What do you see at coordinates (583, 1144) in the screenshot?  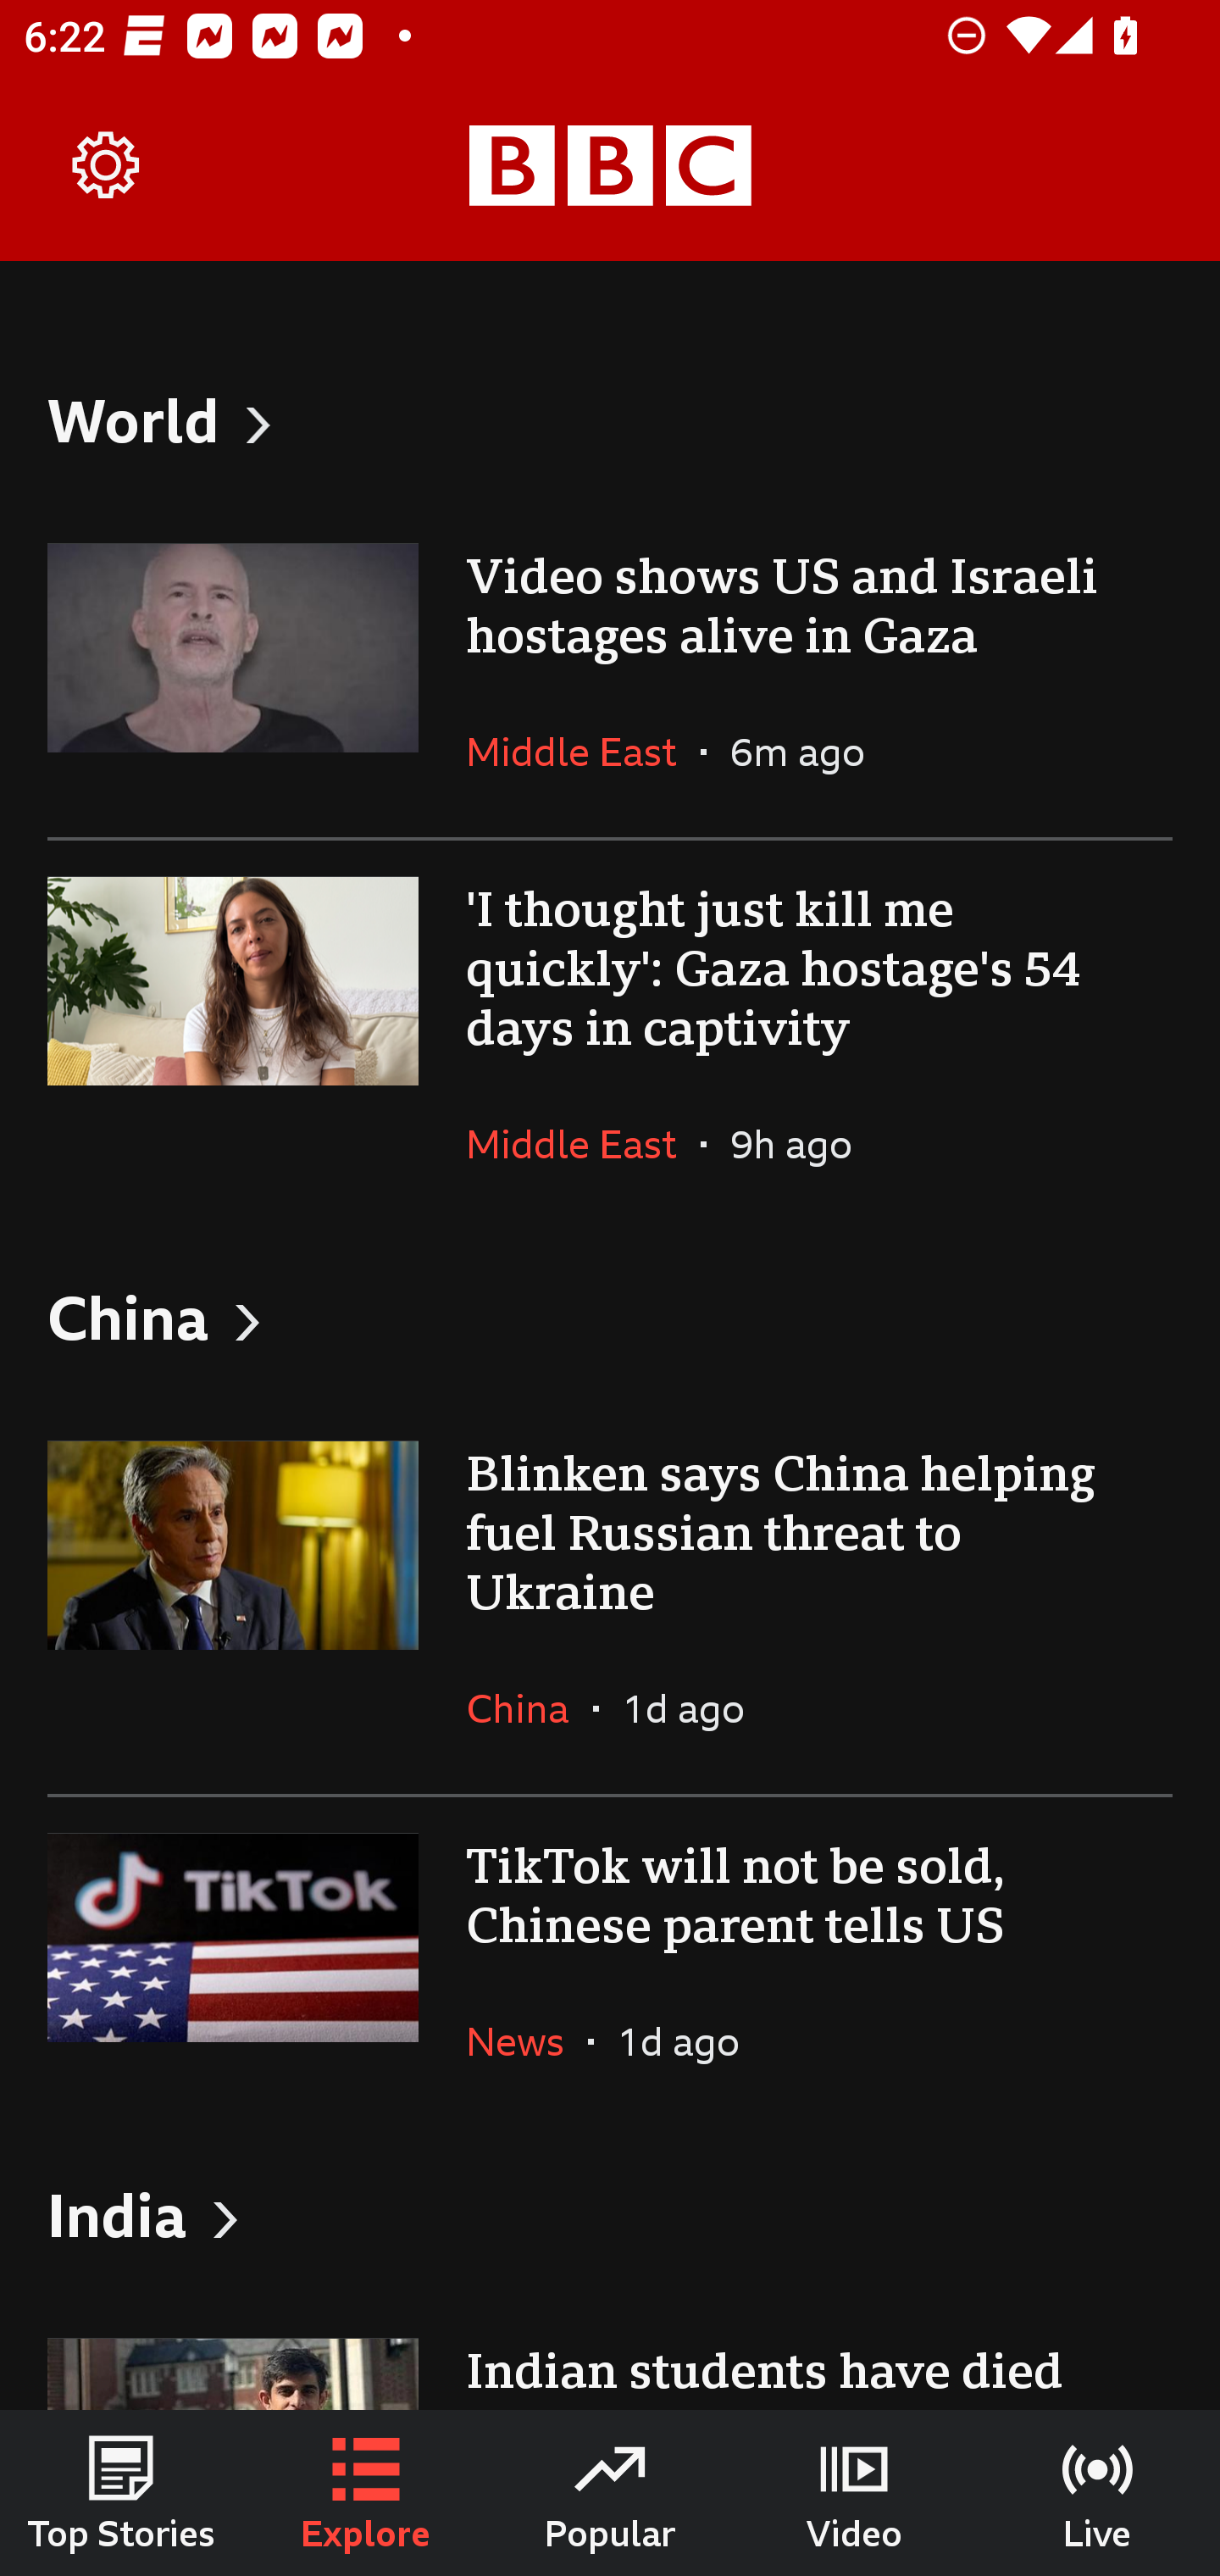 I see `Middle East In the section Middle East` at bounding box center [583, 1144].